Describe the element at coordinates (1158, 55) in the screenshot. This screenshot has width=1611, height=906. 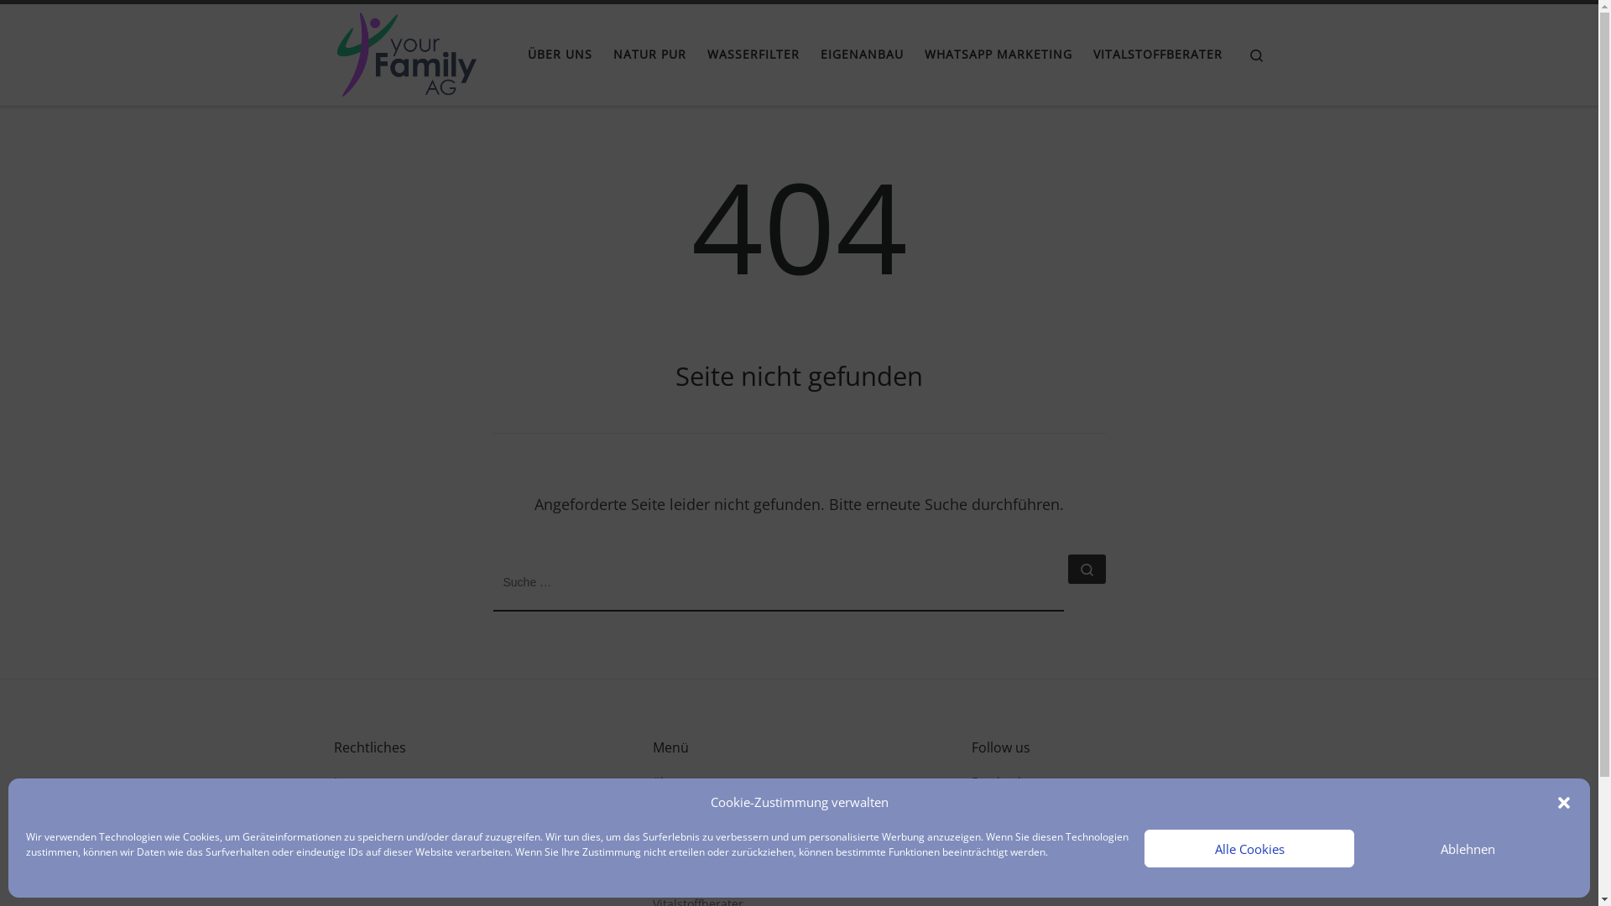
I see `VITALSTOFFBERATER` at that location.